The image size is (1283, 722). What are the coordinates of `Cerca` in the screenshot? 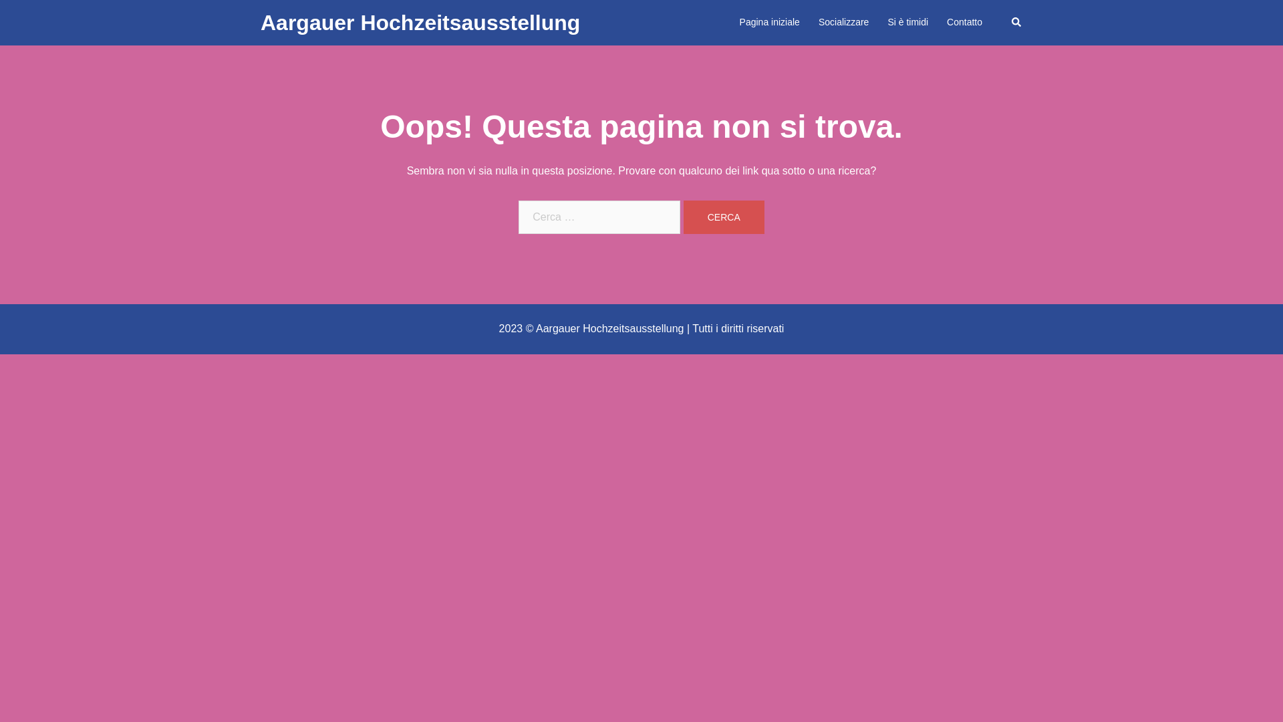 It's located at (724, 217).